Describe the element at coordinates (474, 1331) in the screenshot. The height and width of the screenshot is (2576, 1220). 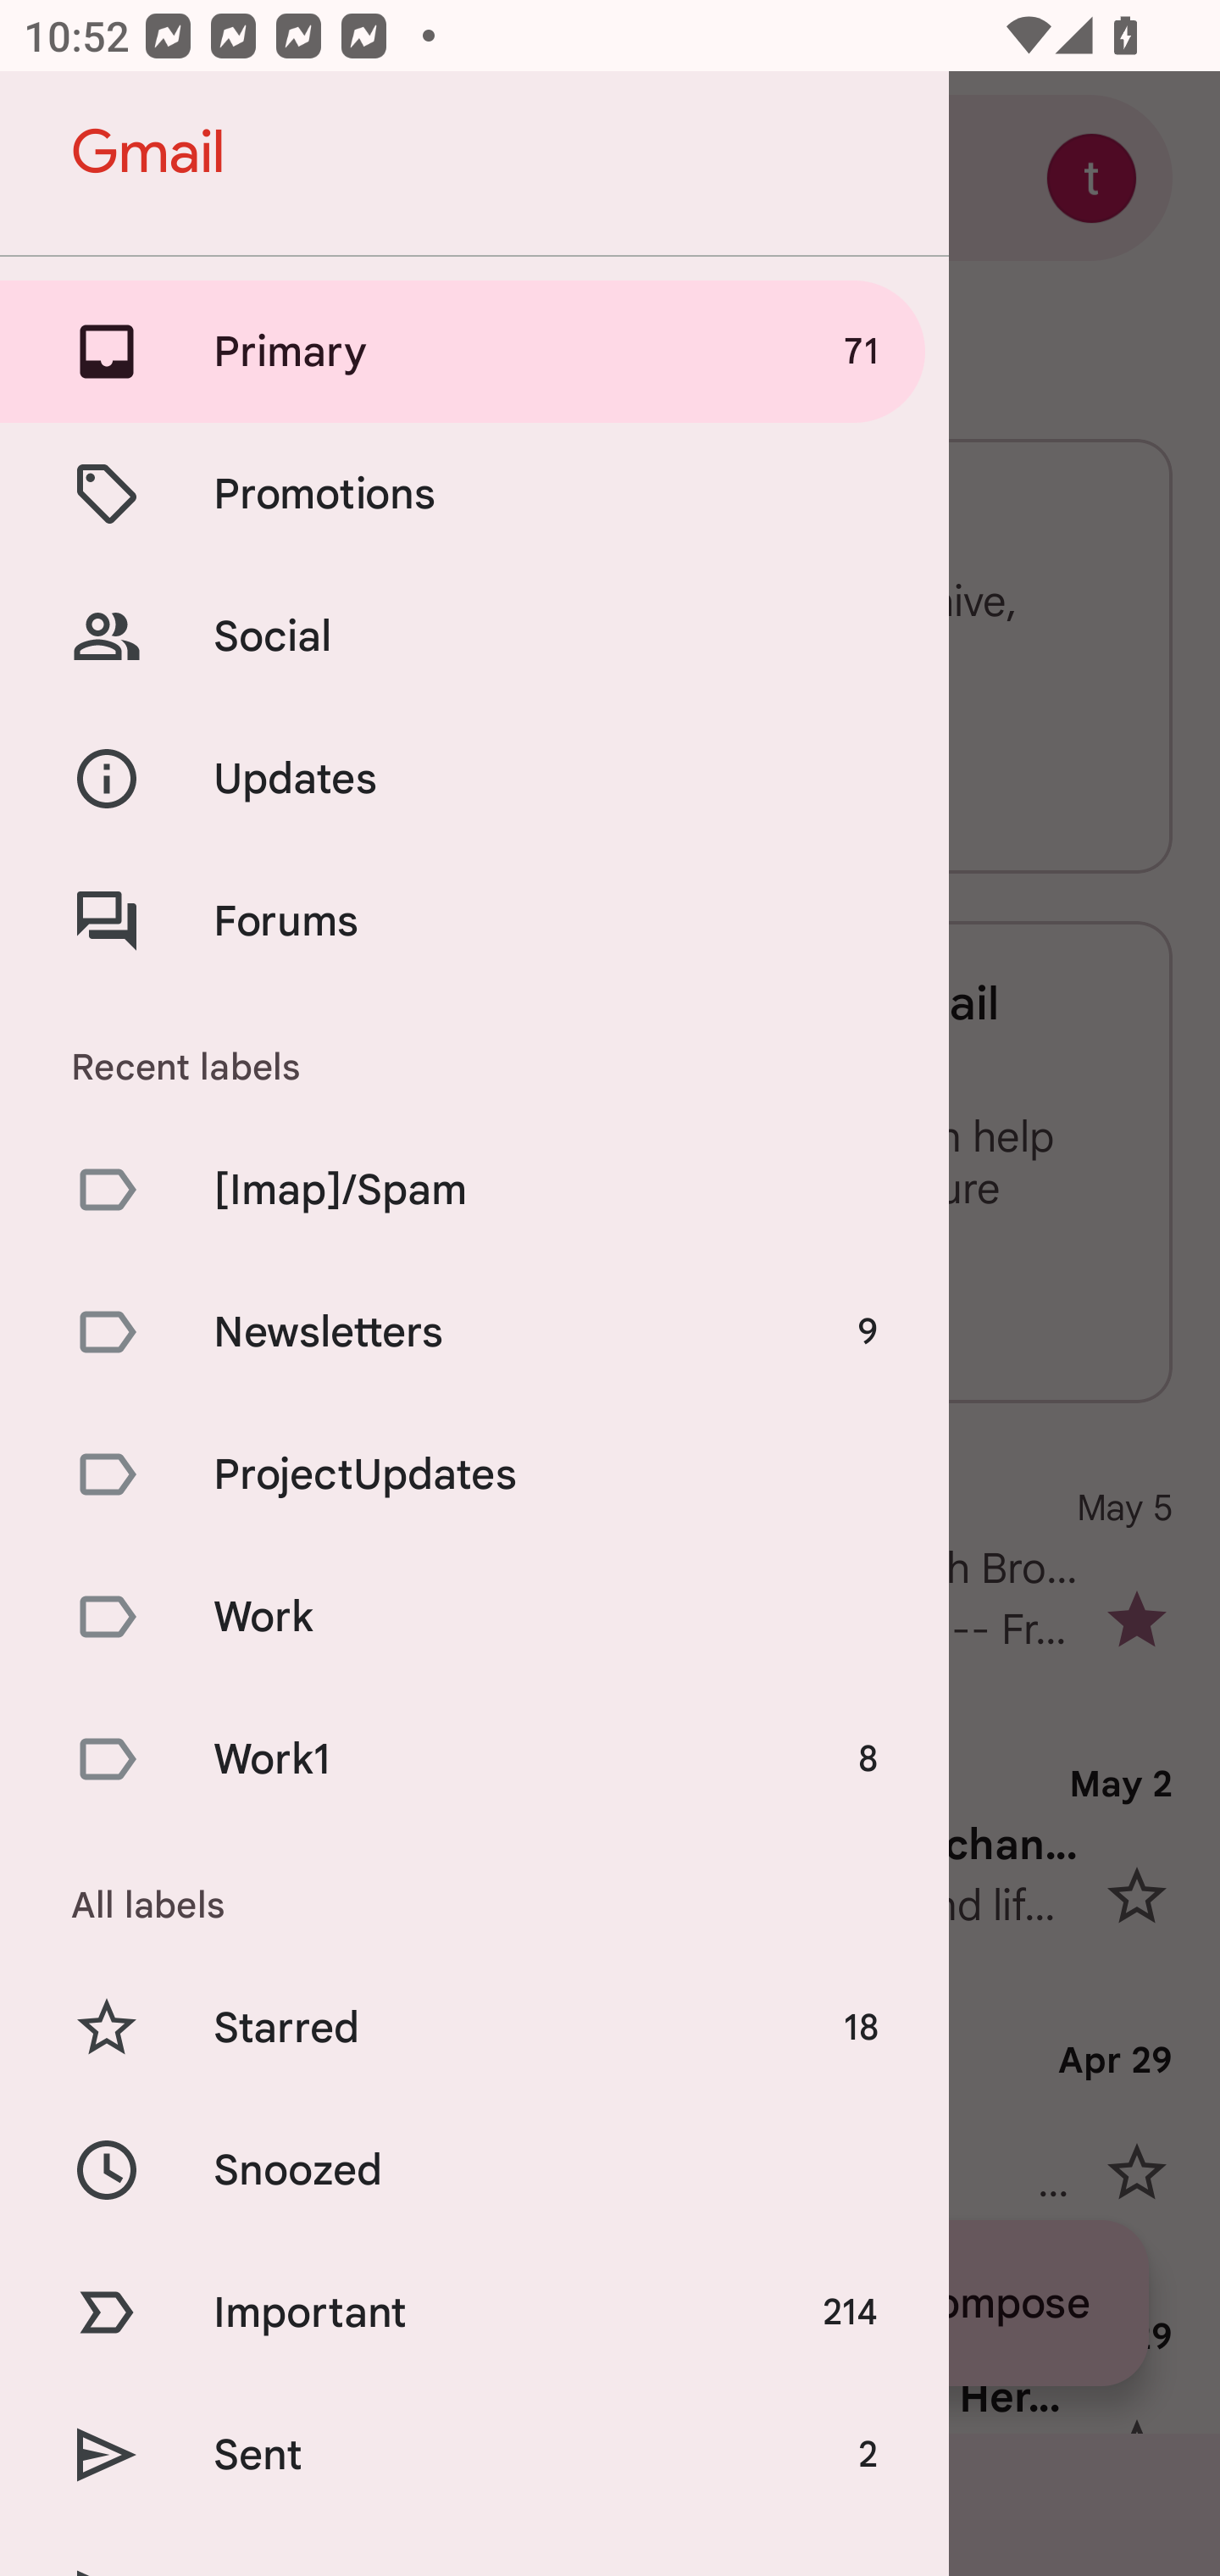
I see `Newsletters 9` at that location.